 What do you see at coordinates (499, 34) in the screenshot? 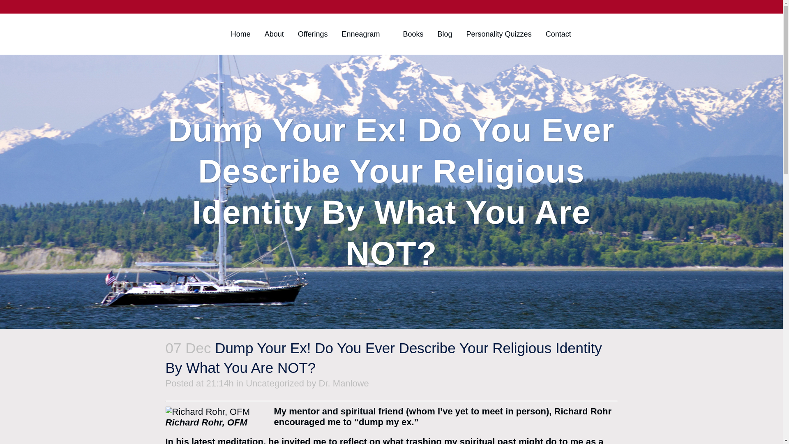
I see `Personality Quizzes` at bounding box center [499, 34].